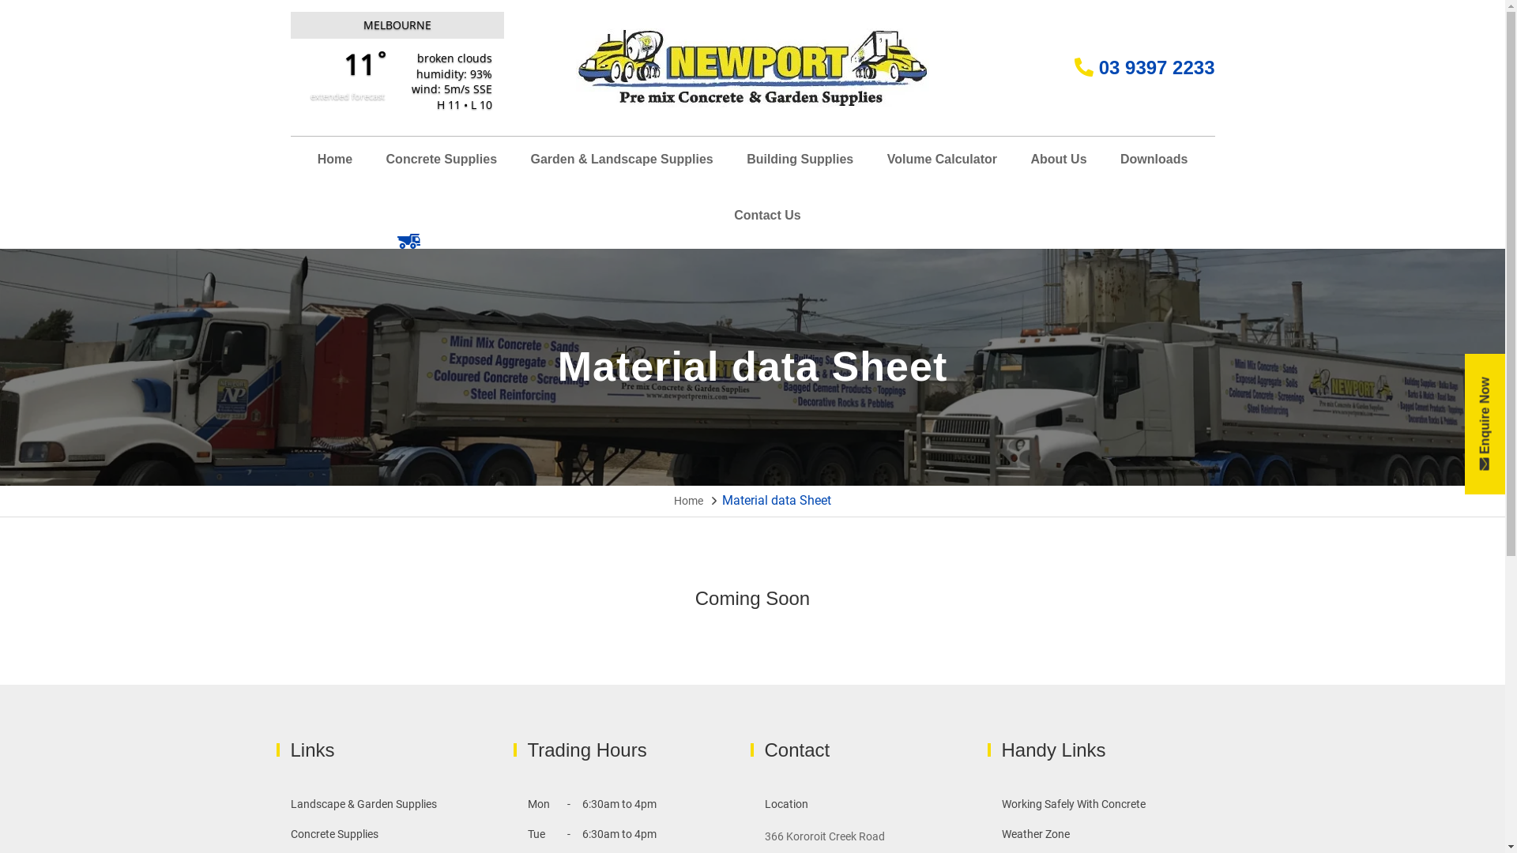  Describe the element at coordinates (623, 164) in the screenshot. I see `Garden & Landscape Supplies` at that location.